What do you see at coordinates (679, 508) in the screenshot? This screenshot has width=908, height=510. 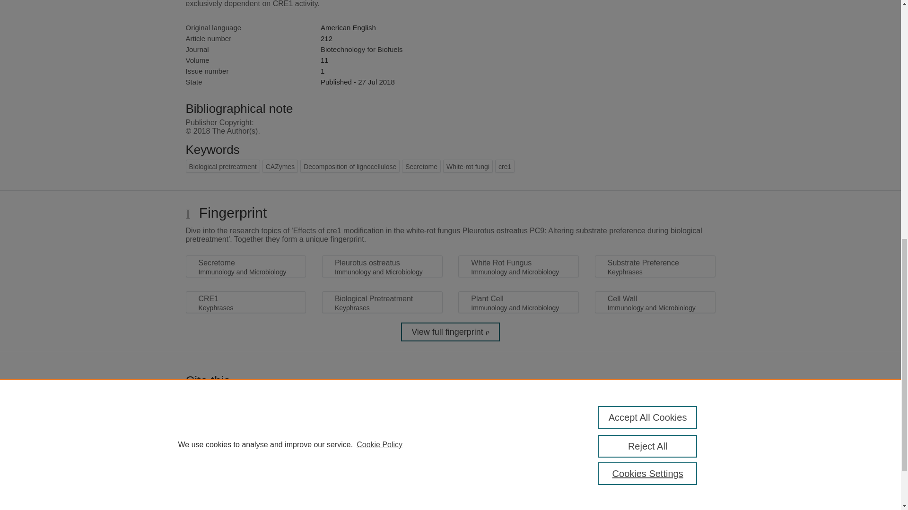 I see `About web accessibility` at bounding box center [679, 508].